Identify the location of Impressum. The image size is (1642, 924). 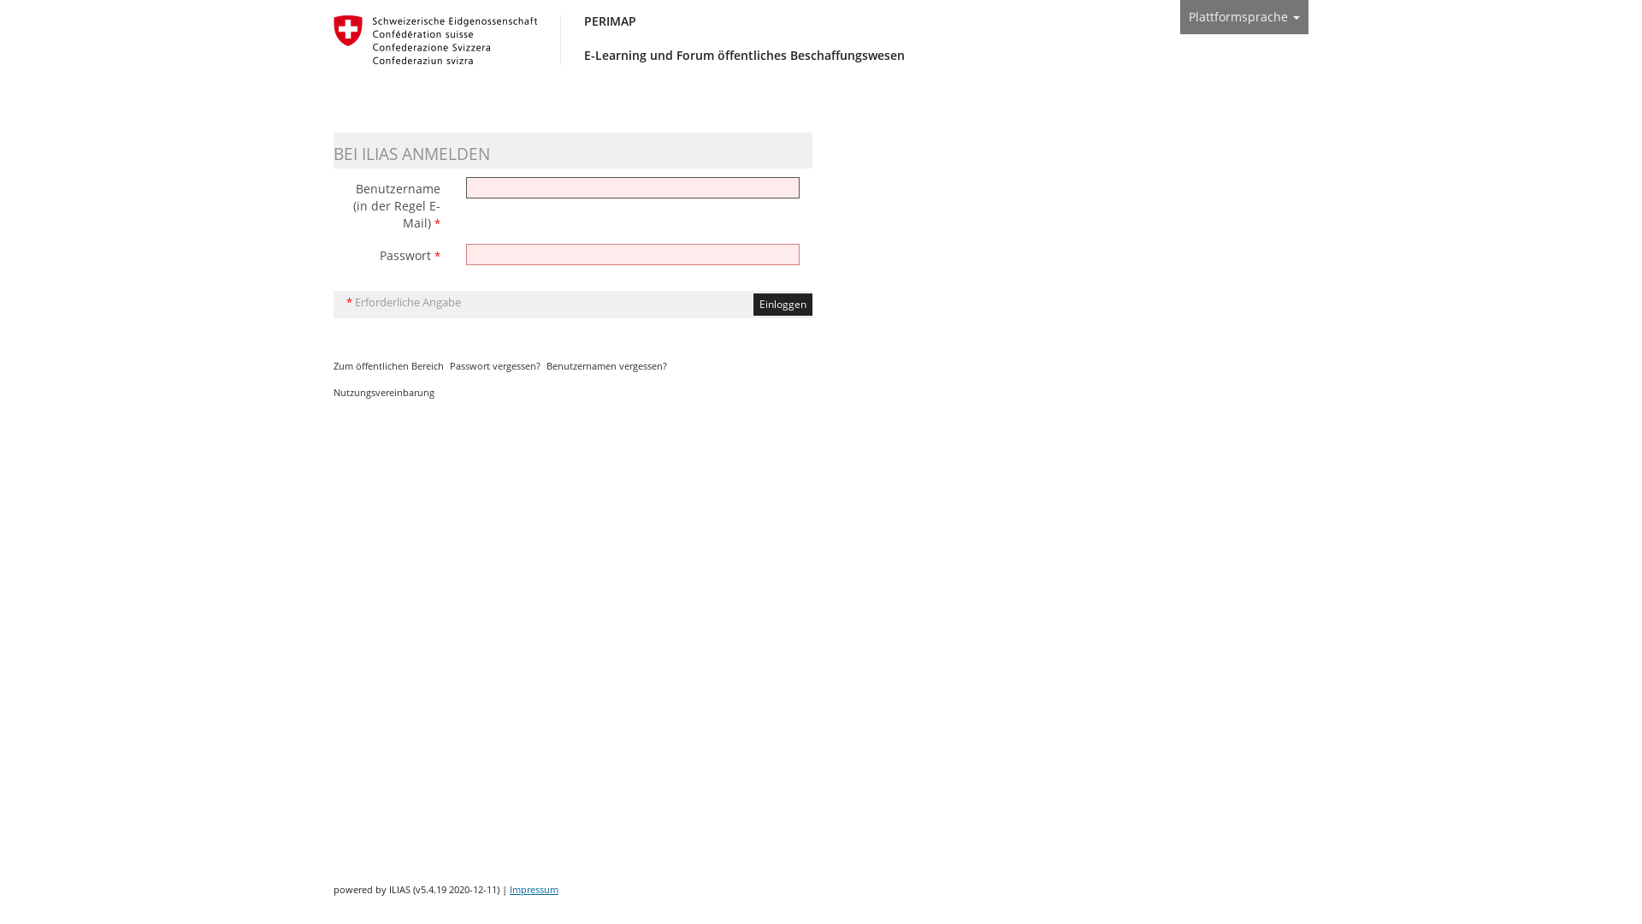
(534, 890).